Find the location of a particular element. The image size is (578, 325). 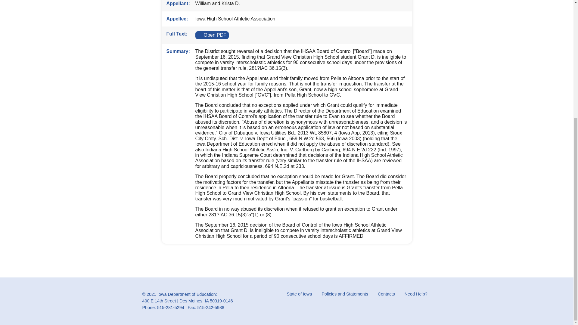

Need Help? is located at coordinates (416, 294).